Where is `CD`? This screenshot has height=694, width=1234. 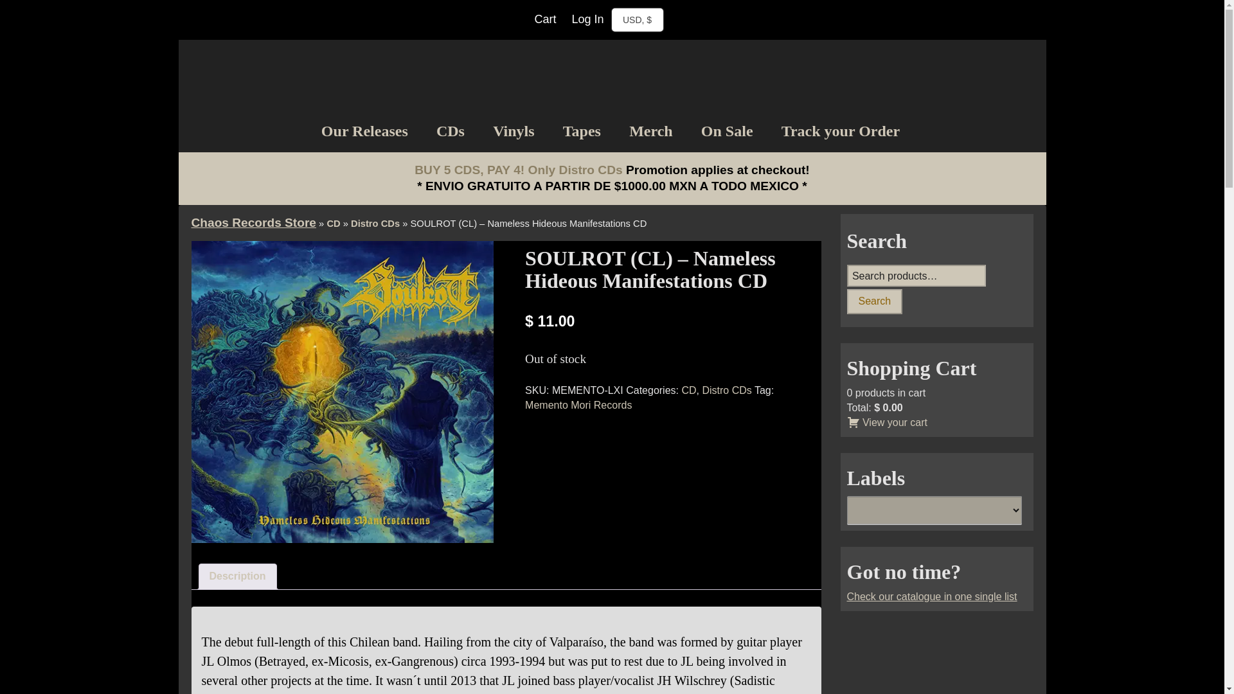
CD is located at coordinates (688, 390).